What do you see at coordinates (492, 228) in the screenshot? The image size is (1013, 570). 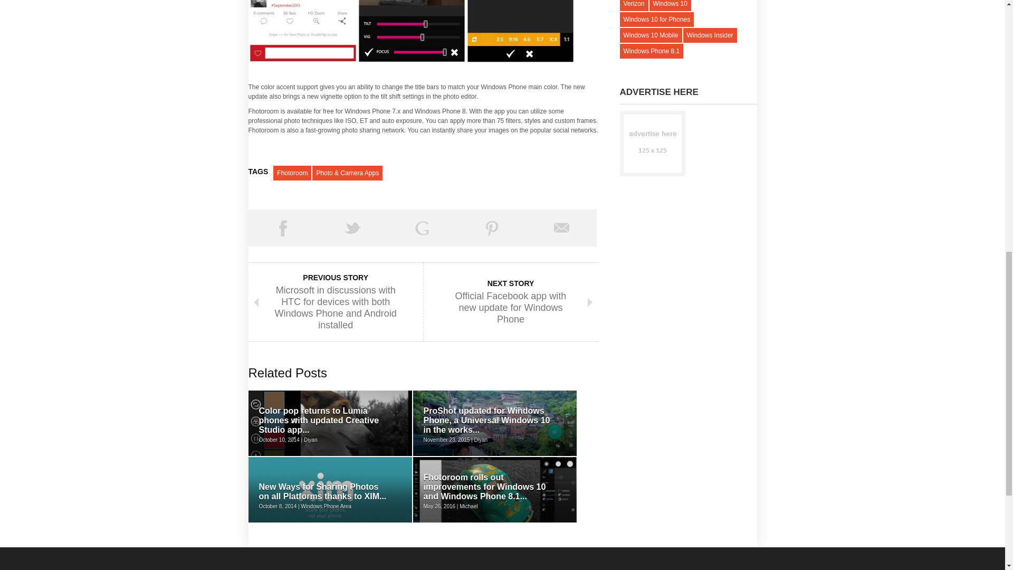 I see `Pin This` at bounding box center [492, 228].